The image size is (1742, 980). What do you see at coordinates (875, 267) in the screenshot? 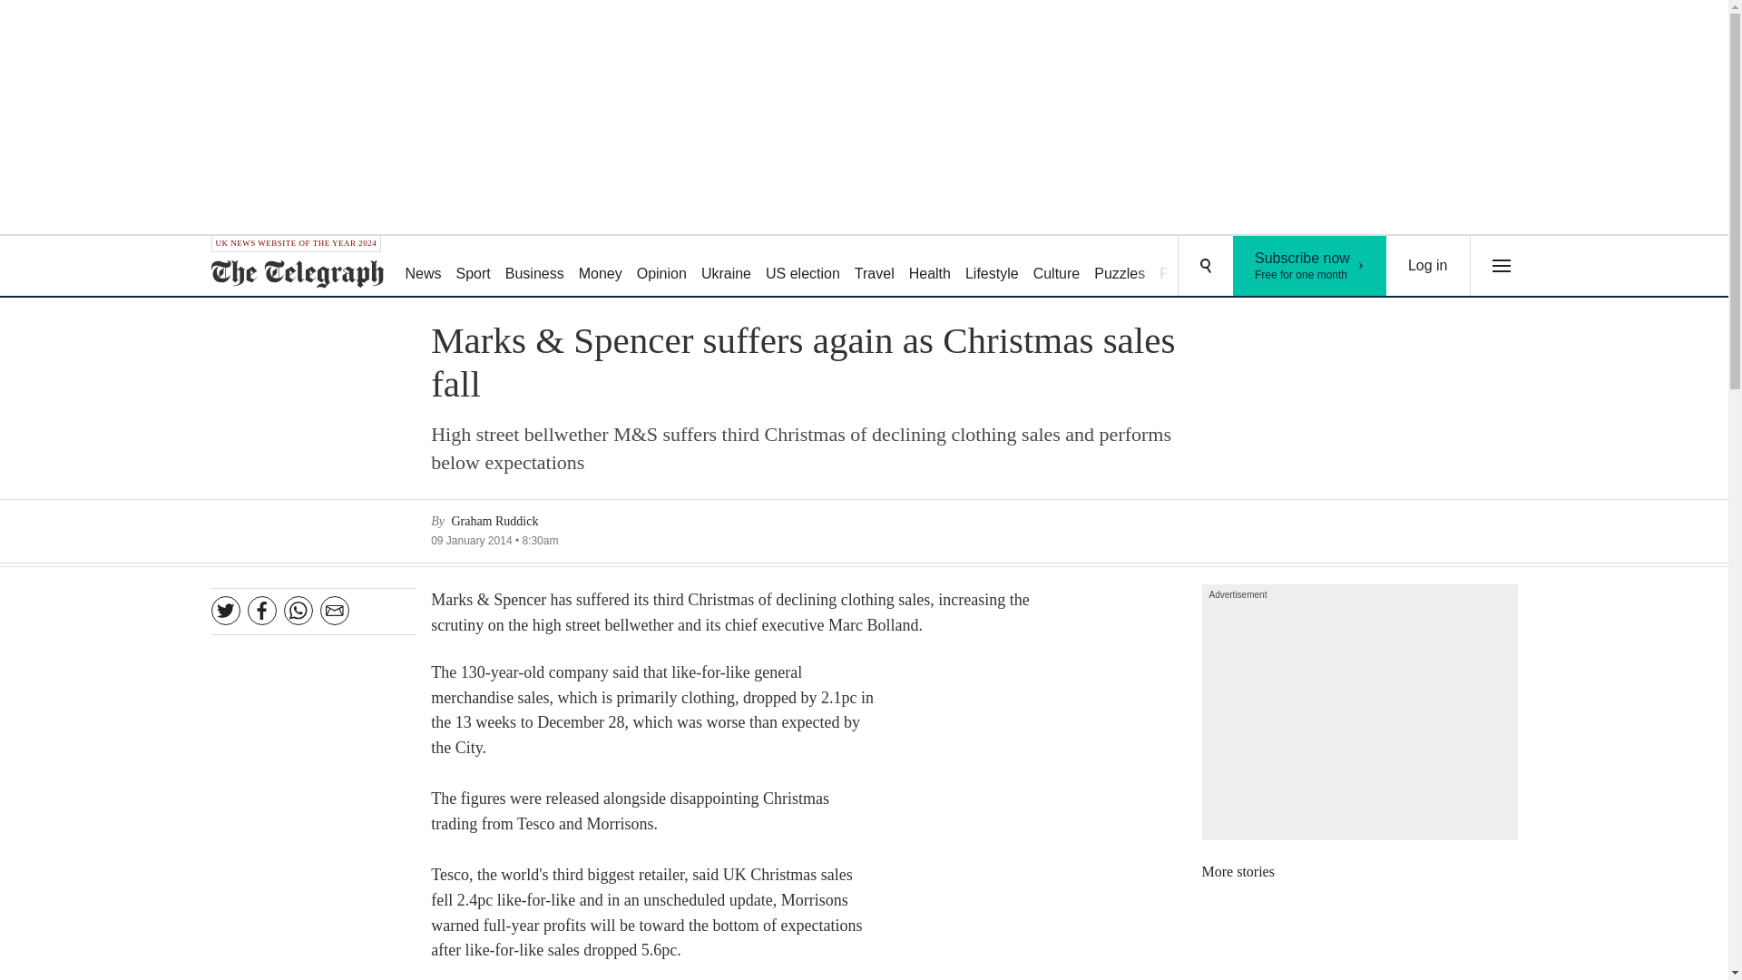
I see `US election` at bounding box center [875, 267].